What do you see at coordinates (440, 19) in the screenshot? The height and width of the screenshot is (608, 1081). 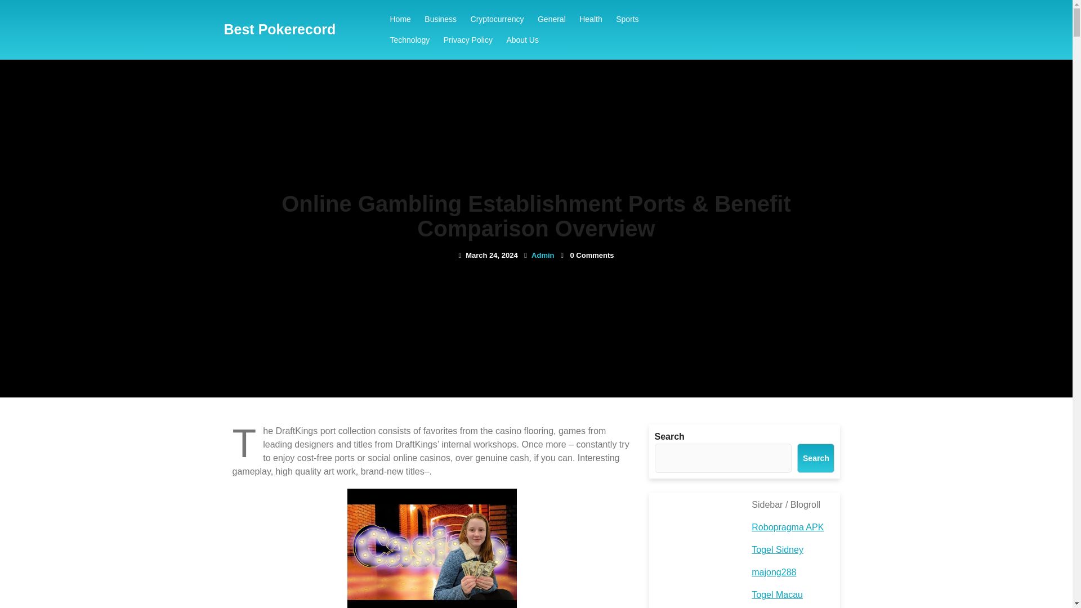 I see `Business` at bounding box center [440, 19].